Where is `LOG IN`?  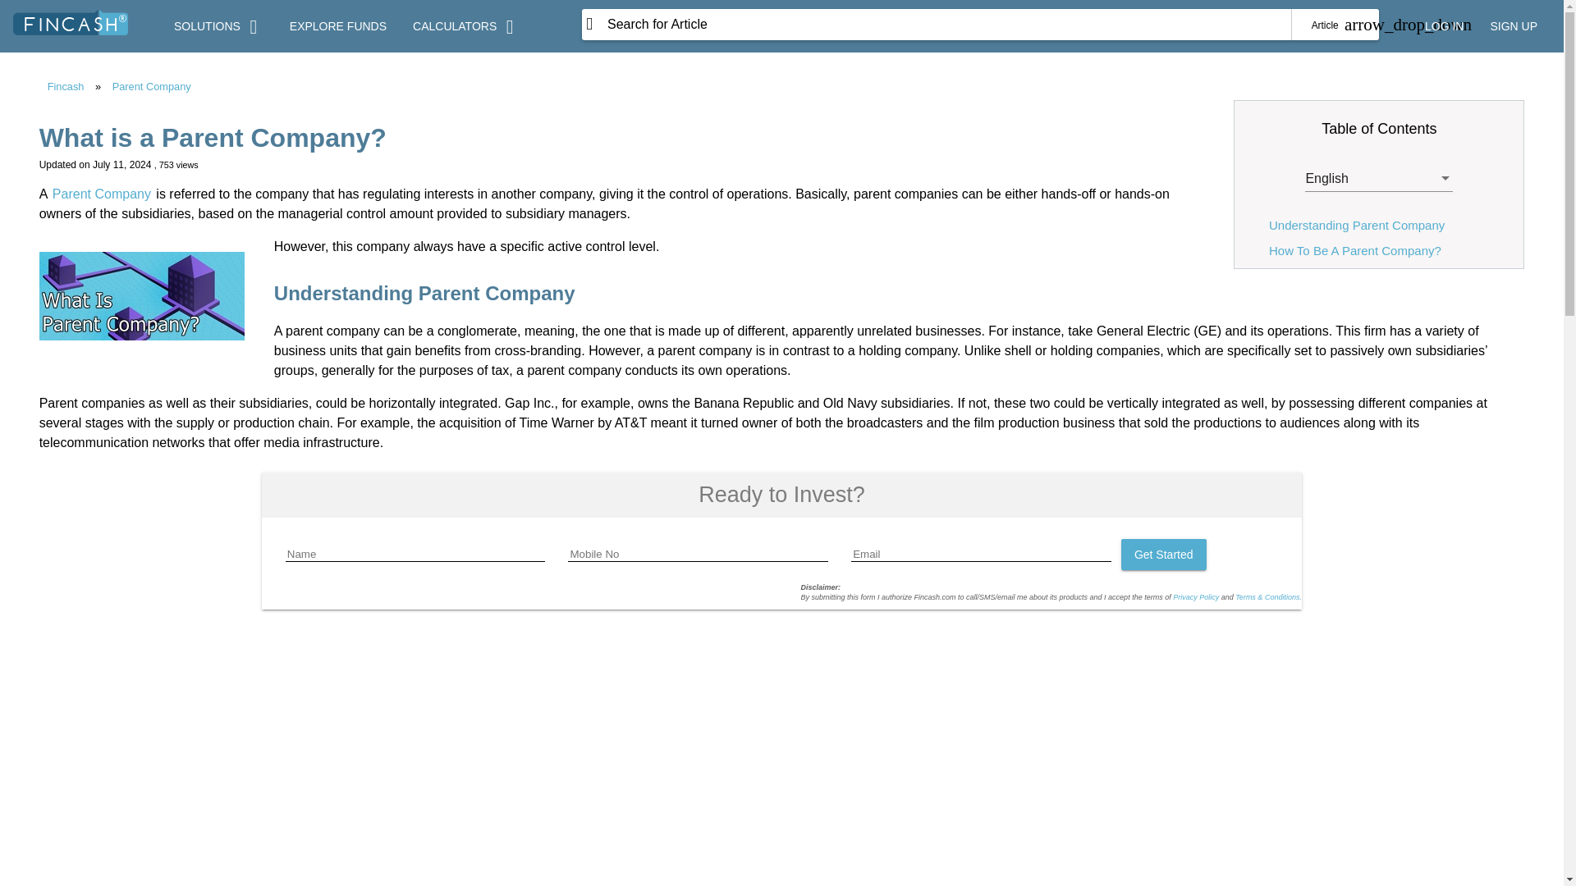 LOG IN is located at coordinates (1445, 26).